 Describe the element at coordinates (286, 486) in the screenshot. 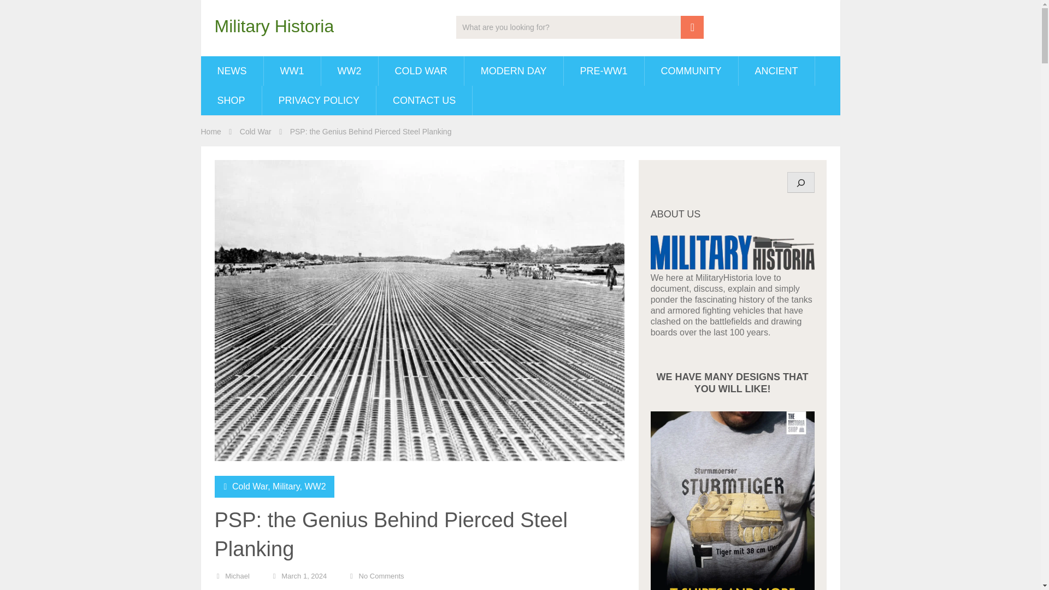

I see `Military` at that location.